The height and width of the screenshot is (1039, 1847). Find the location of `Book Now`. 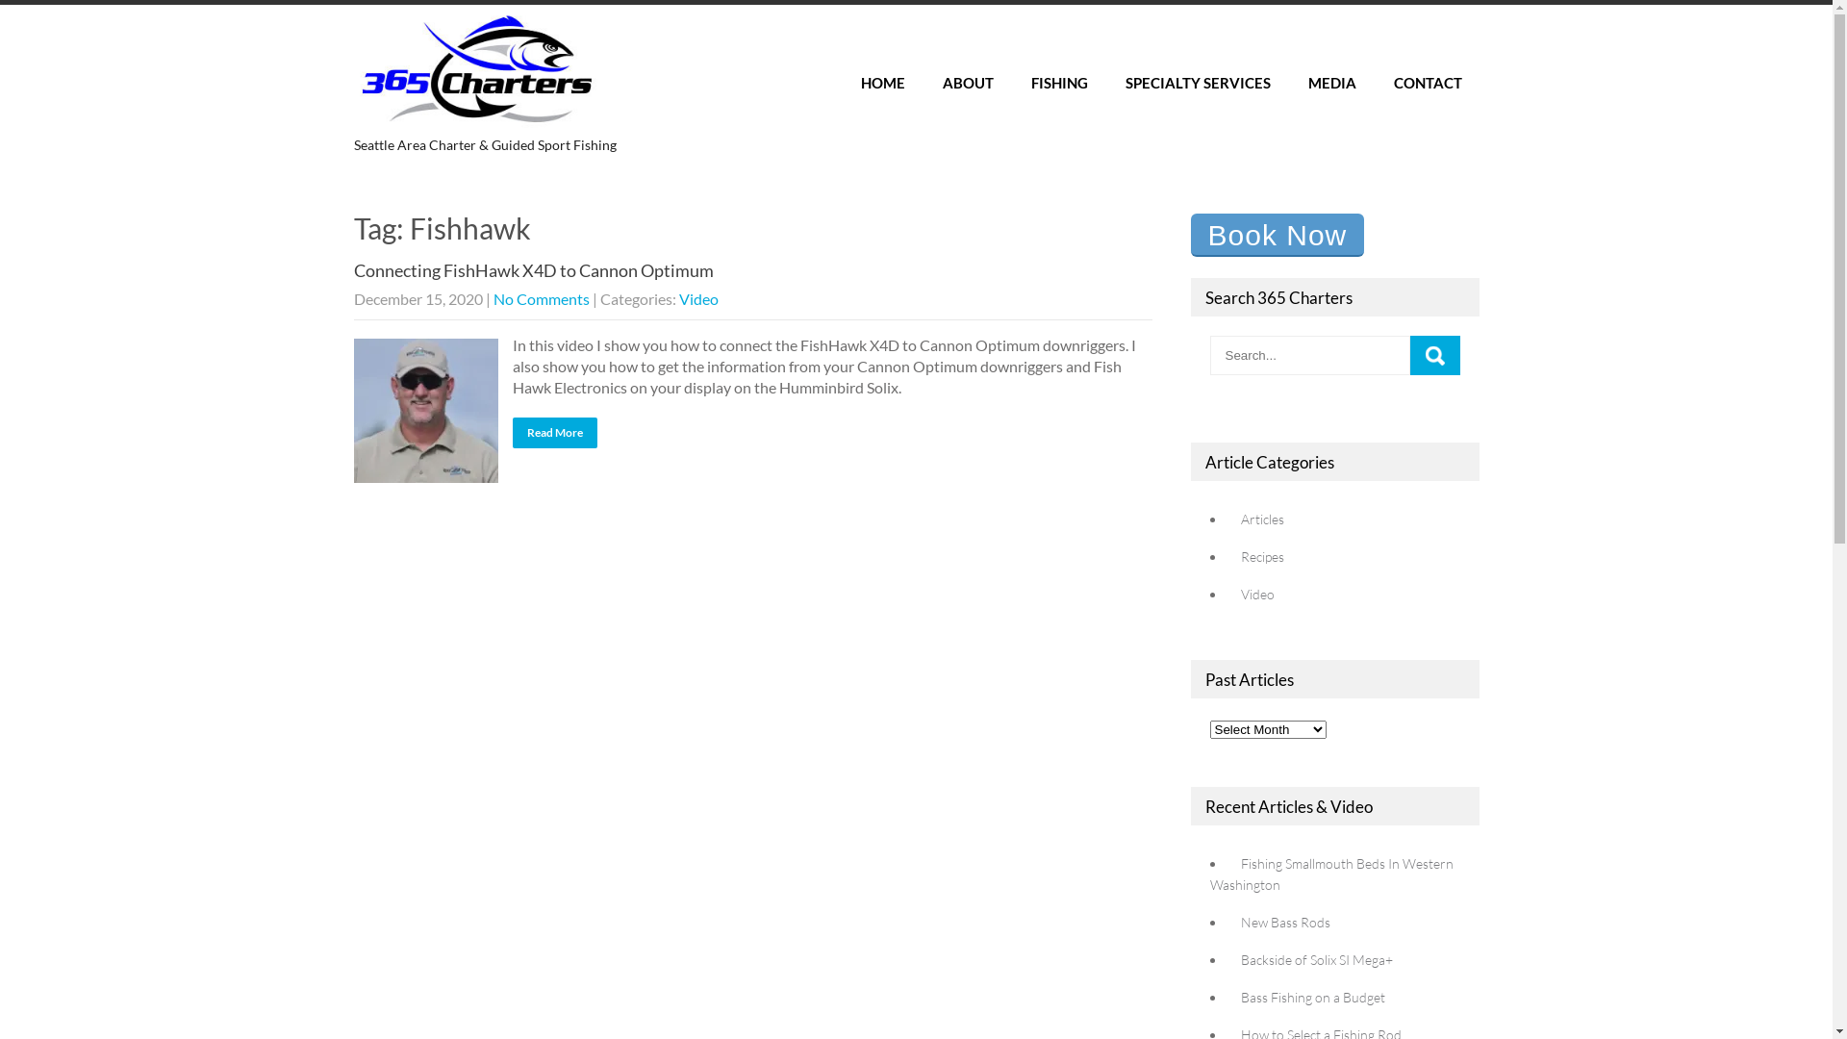

Book Now is located at coordinates (1278, 235).